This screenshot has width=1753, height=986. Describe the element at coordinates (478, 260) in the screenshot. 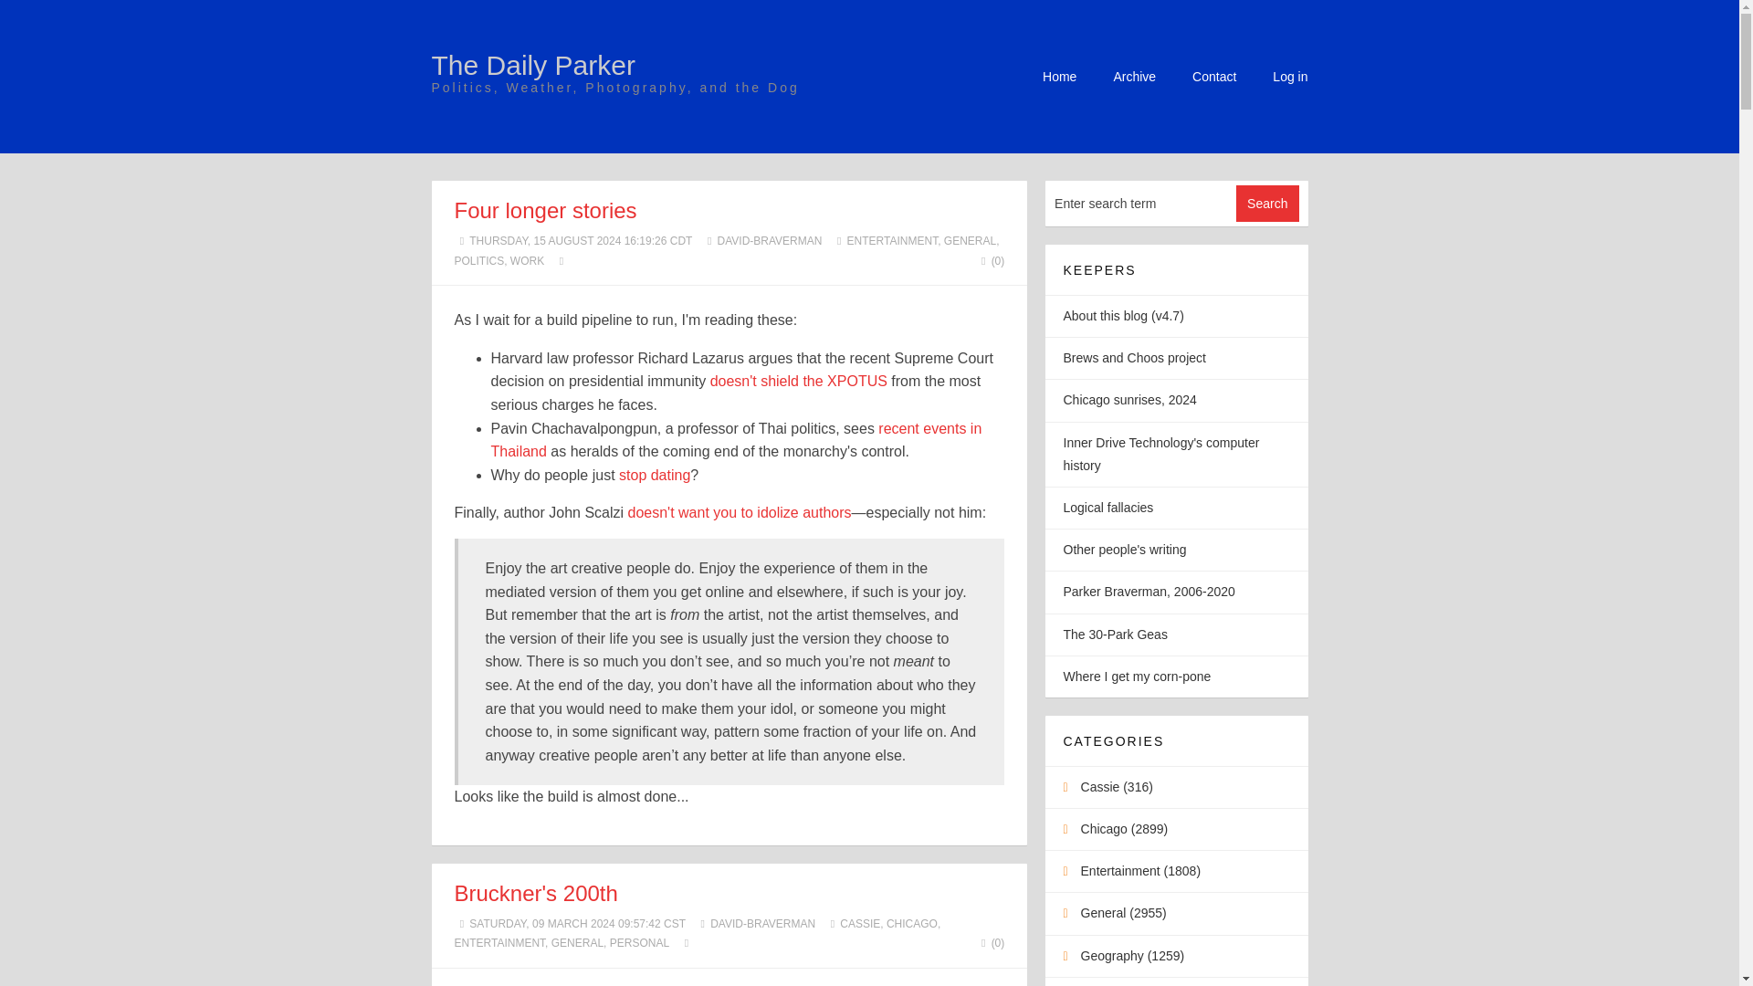

I see `POLITICS` at that location.